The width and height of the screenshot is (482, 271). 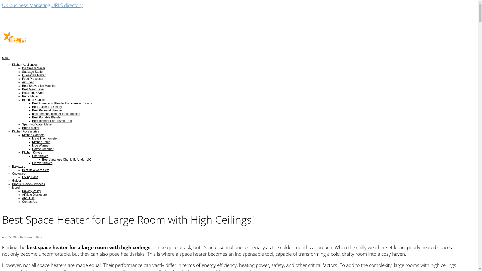 I want to click on Bread Maker, so click(x=31, y=128).